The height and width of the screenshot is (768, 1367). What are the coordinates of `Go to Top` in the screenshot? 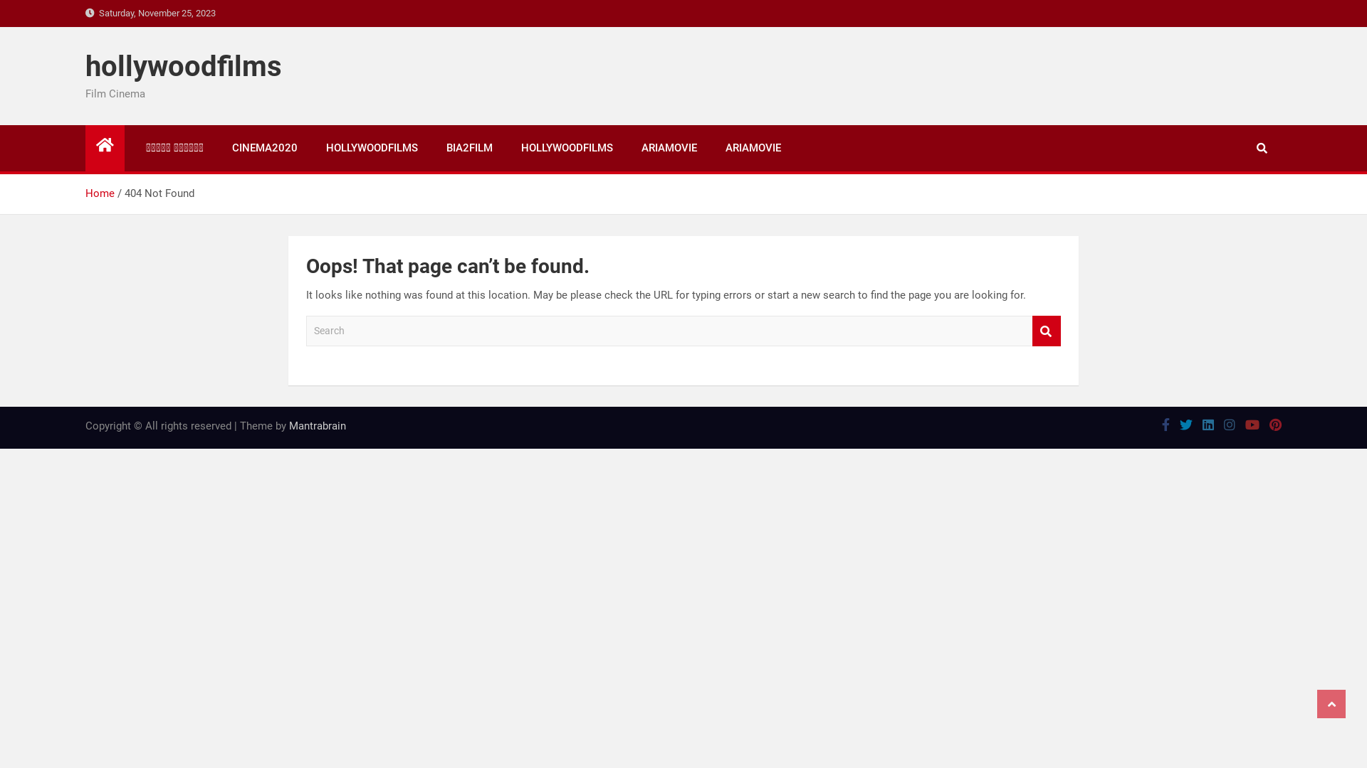 It's located at (1331, 704).